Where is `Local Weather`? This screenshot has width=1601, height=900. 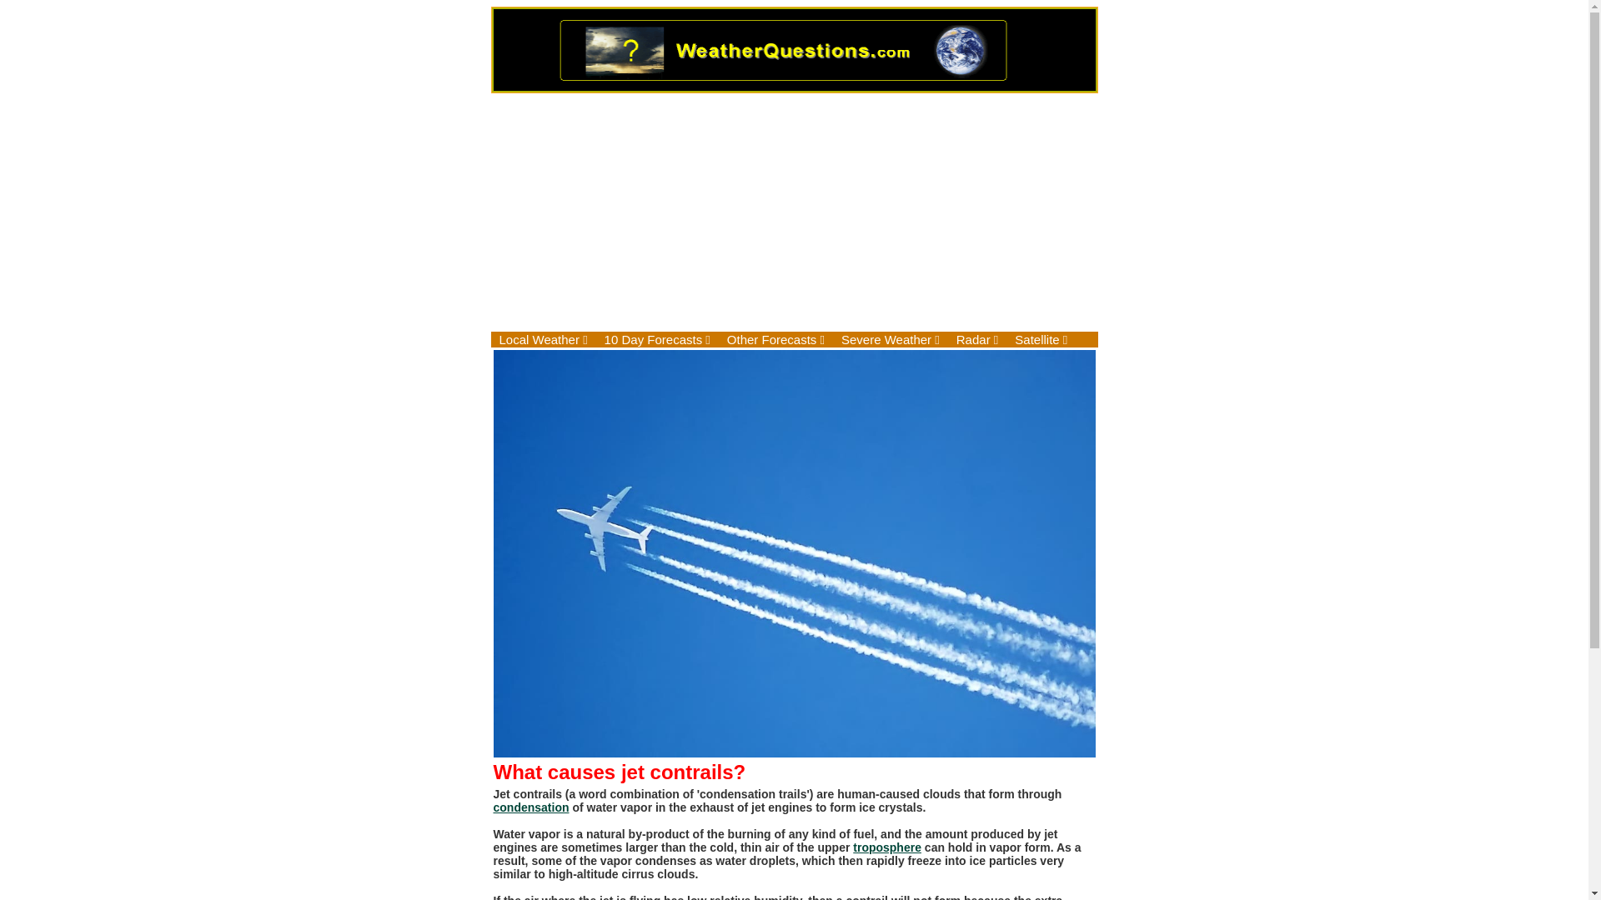
Local Weather is located at coordinates (542, 339).